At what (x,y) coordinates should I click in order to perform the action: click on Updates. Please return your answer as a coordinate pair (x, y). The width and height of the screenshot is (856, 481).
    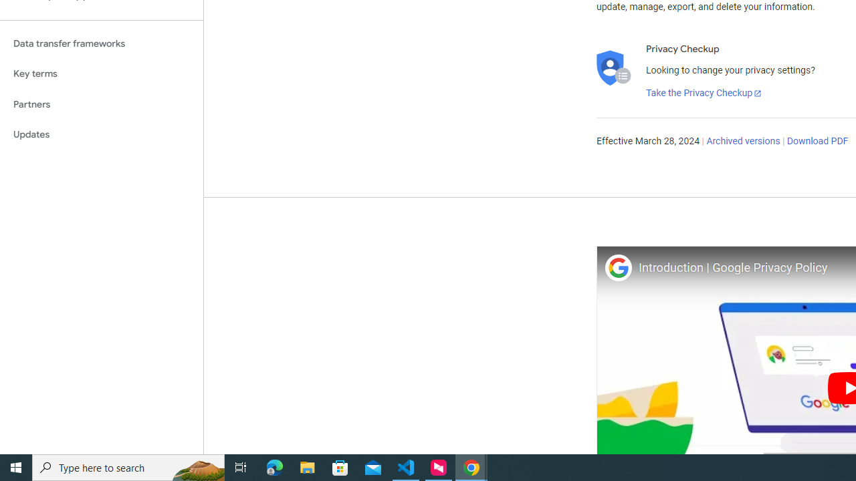
    Looking at the image, I should click on (102, 135).